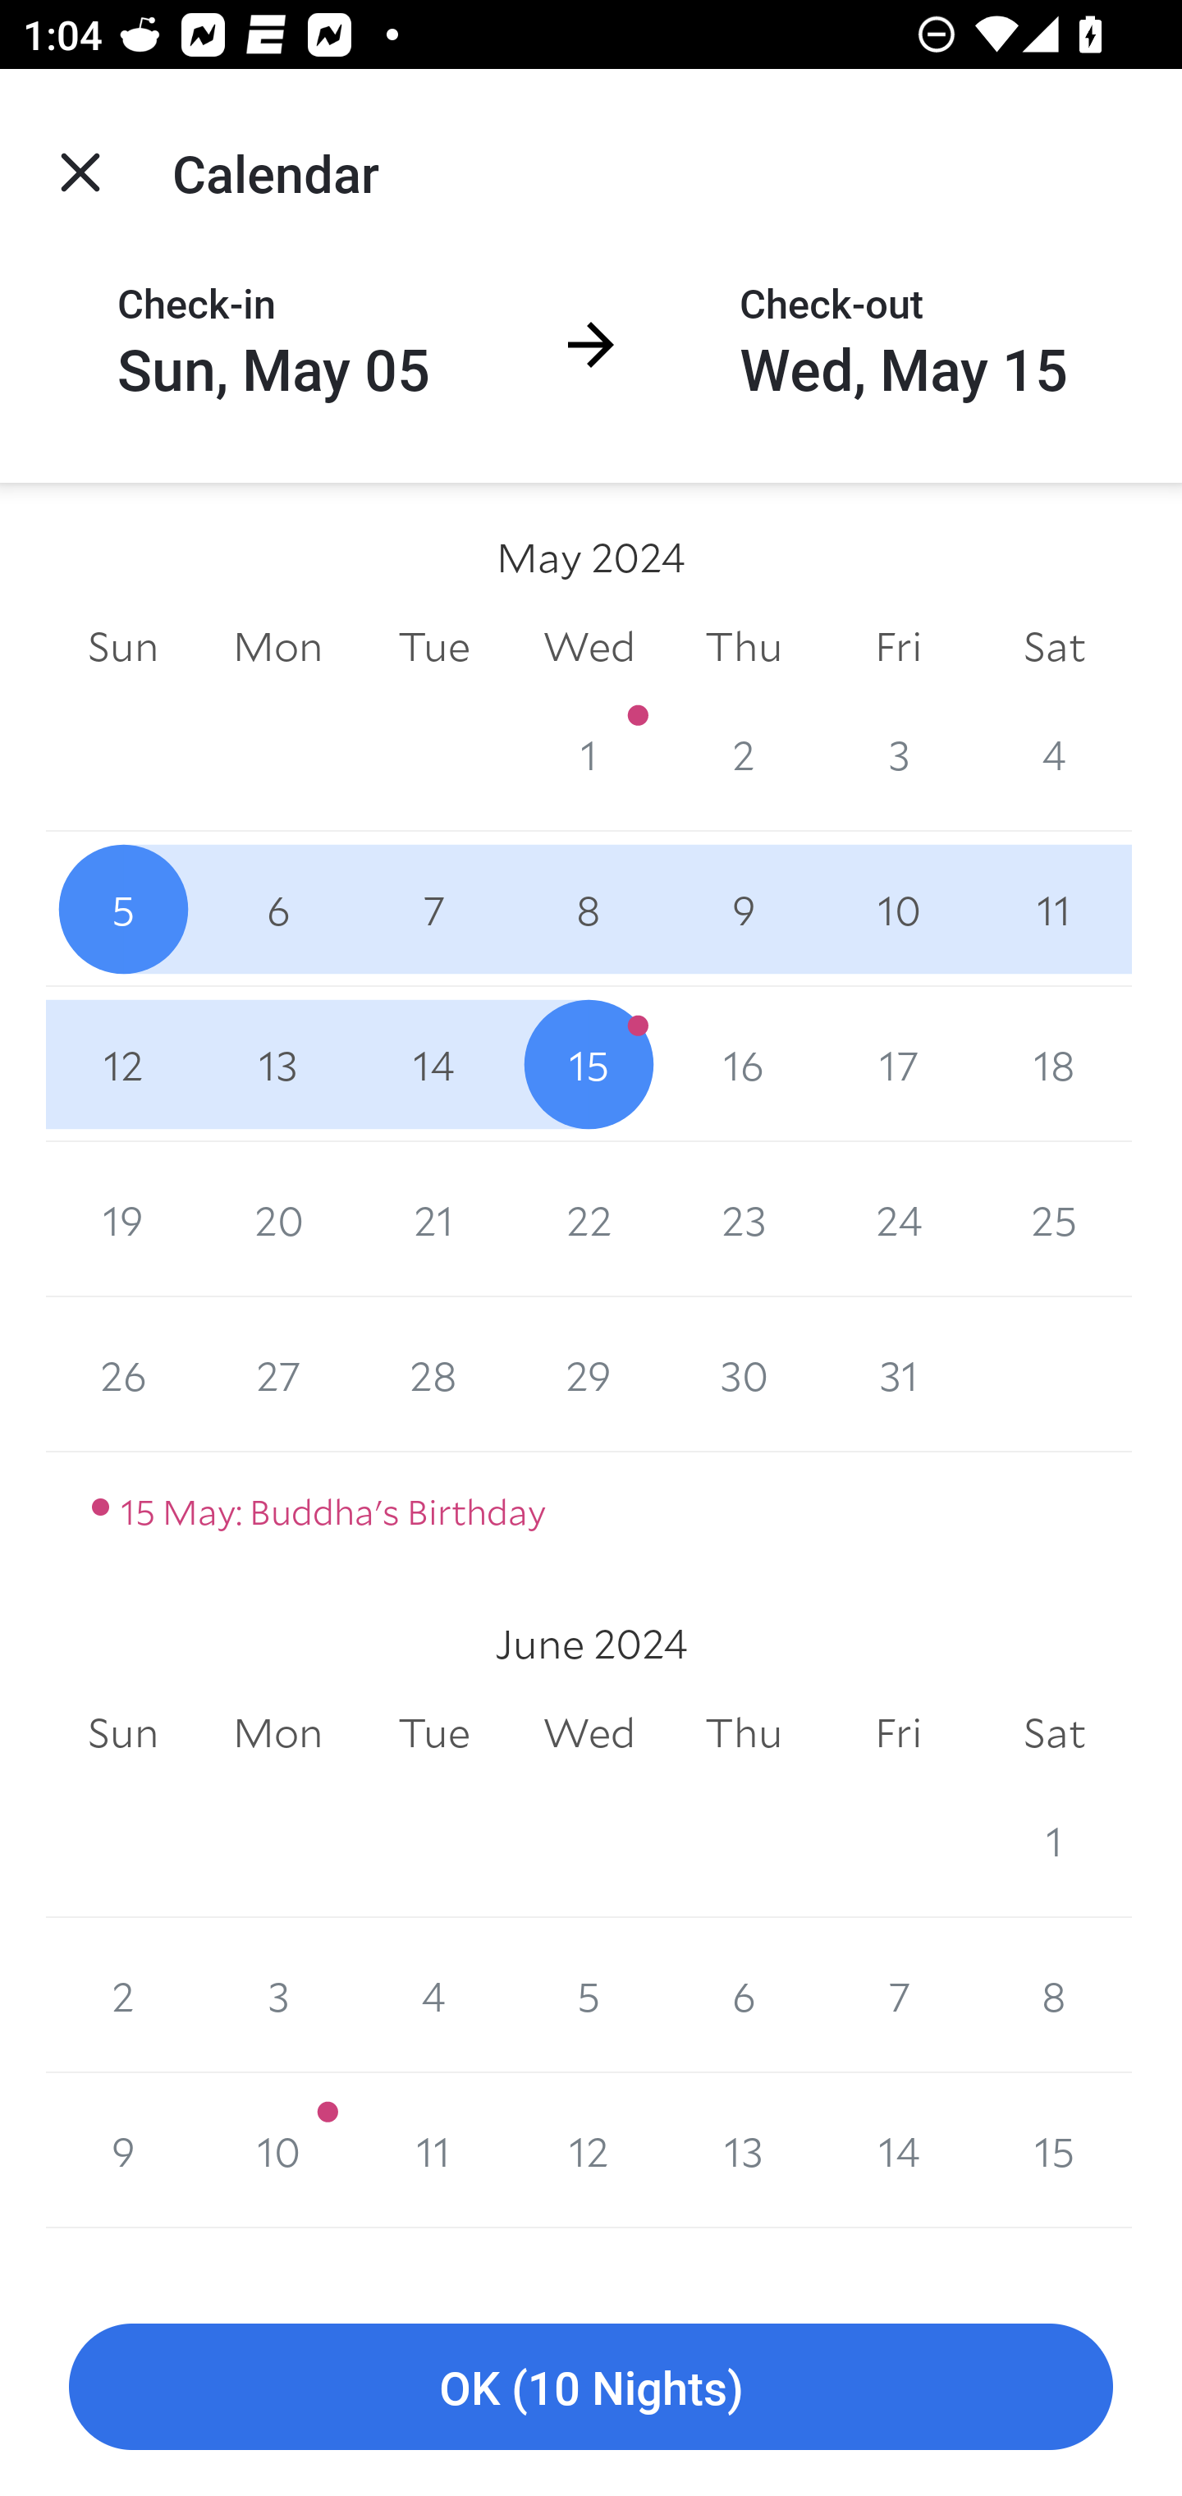  I want to click on 1 1 May 2024, so click(589, 754).